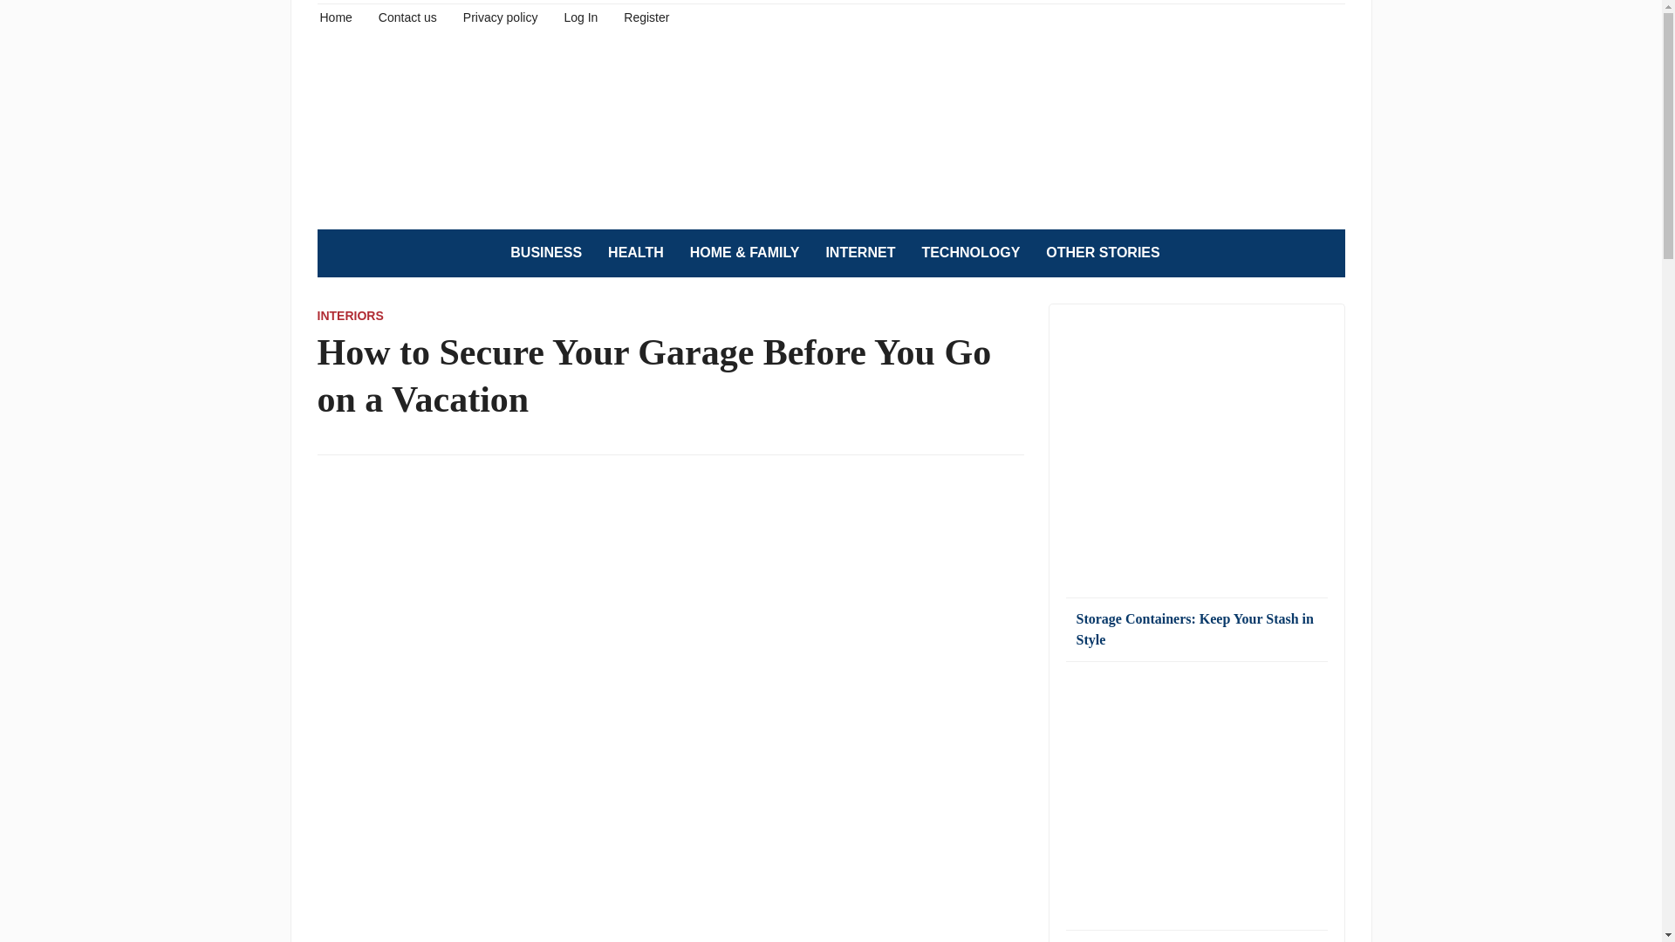 This screenshot has height=942, width=1675. Describe the element at coordinates (335, 16) in the screenshot. I see `Home` at that location.